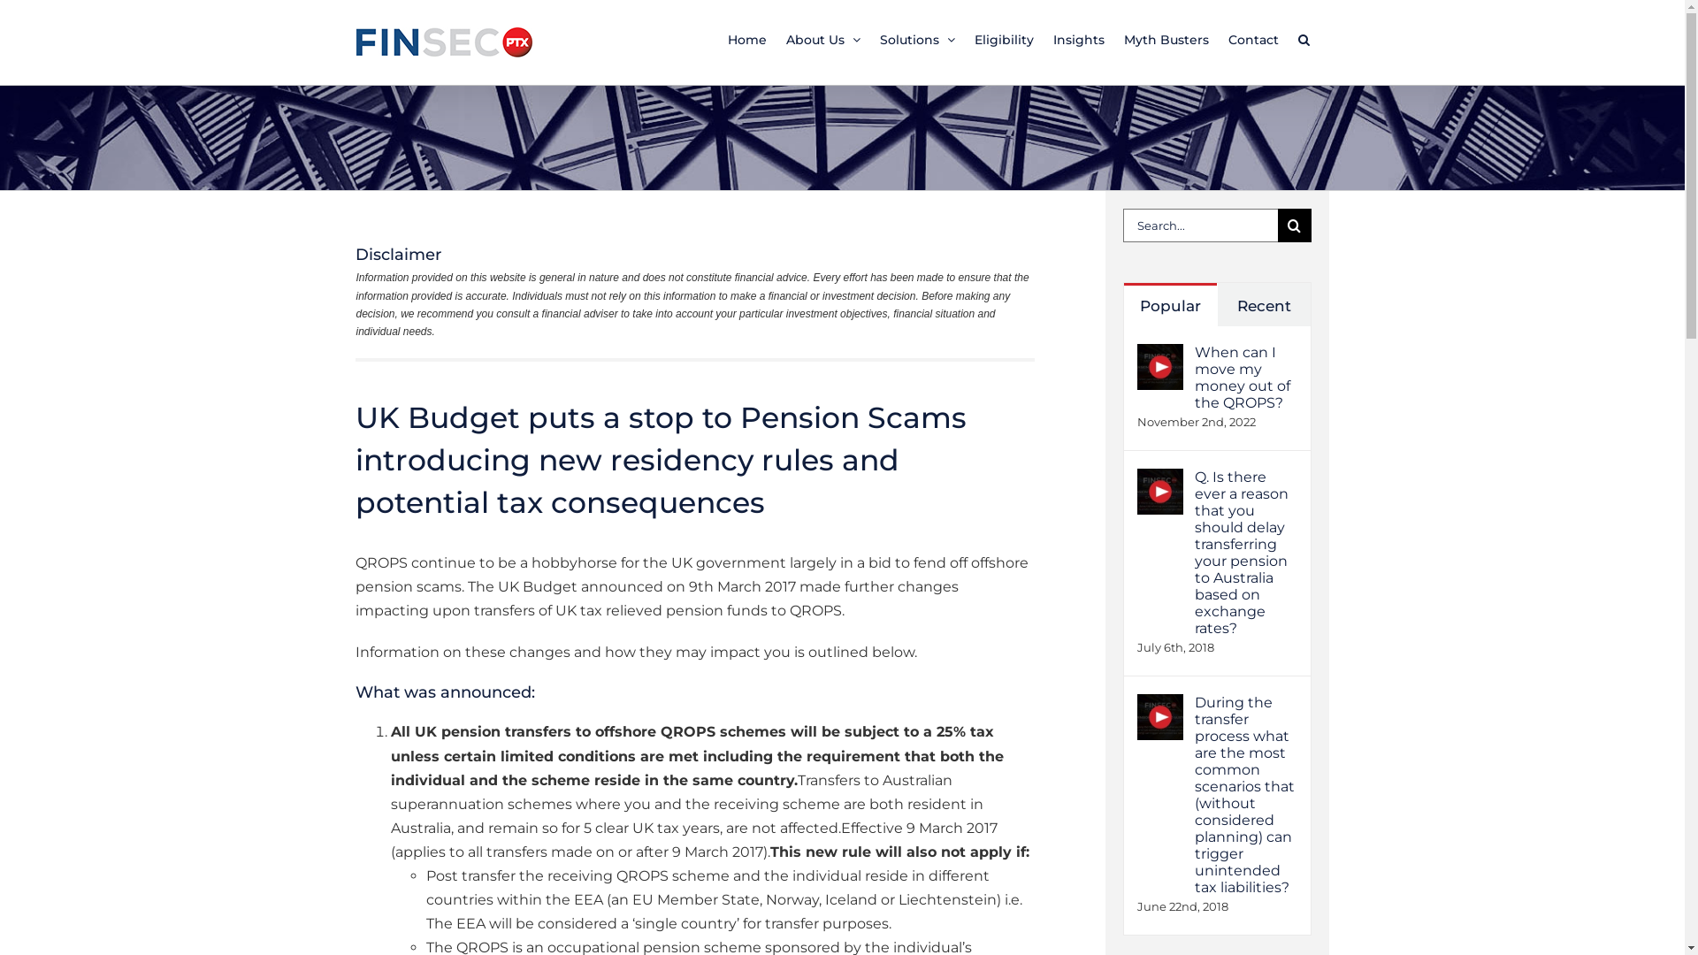 This screenshot has width=1698, height=955. I want to click on Home, so click(746, 38).